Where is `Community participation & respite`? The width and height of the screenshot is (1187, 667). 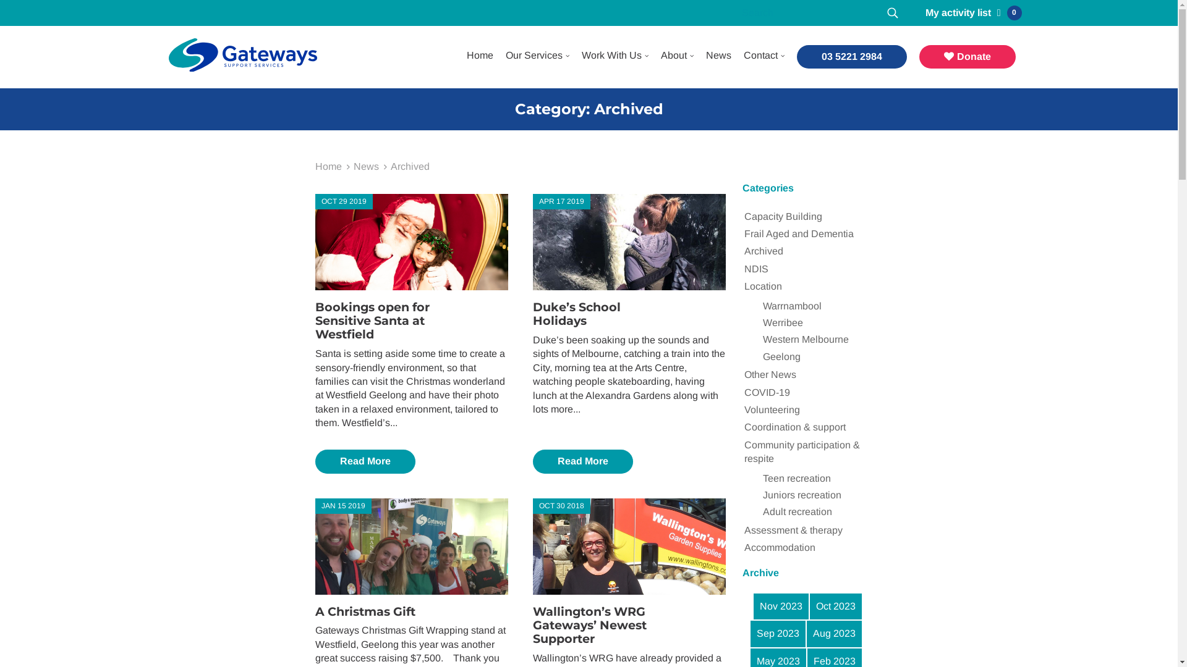 Community participation & respite is located at coordinates (802, 452).